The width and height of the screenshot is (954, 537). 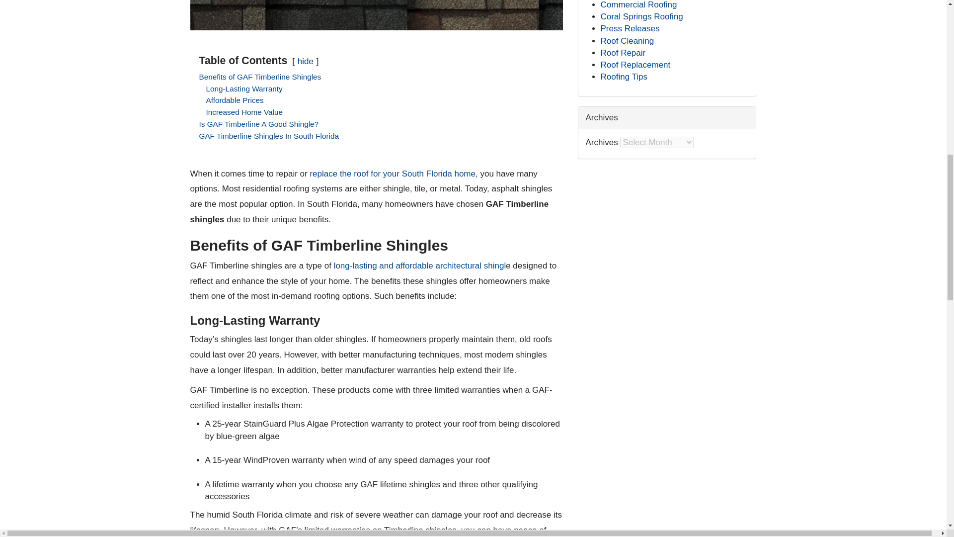 What do you see at coordinates (392, 174) in the screenshot?
I see `replace the roof for your South Florida home` at bounding box center [392, 174].